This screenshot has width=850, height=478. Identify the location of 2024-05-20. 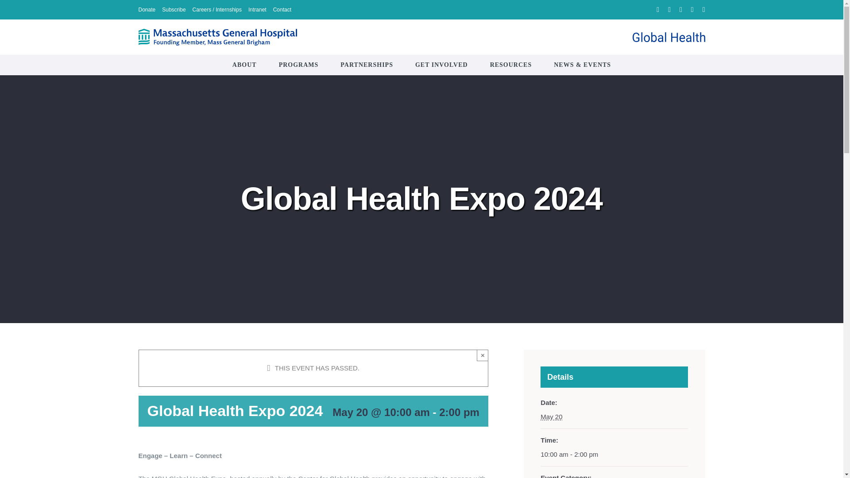
(551, 417).